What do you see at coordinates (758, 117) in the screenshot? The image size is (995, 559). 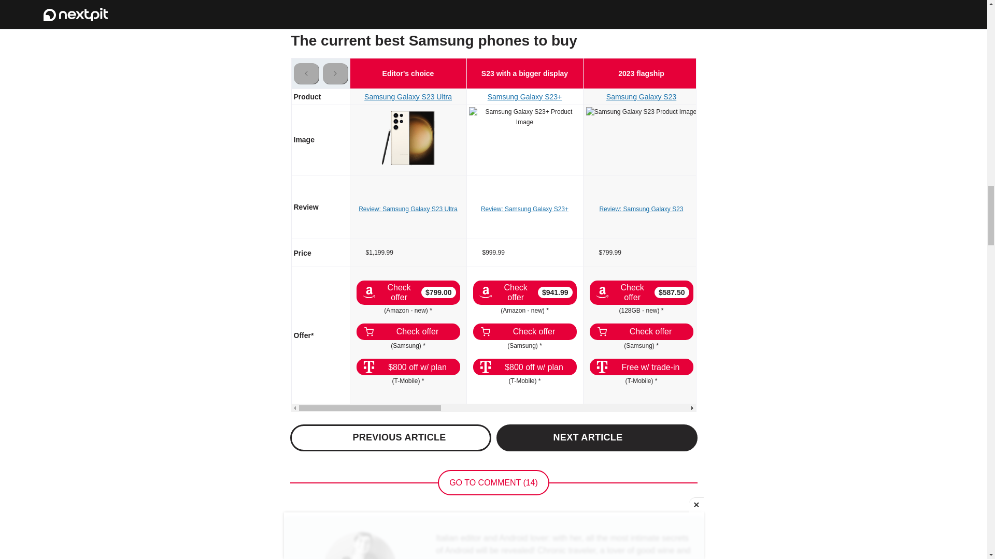 I see `Samsung Galaxy Z Fold 5 Product Image` at bounding box center [758, 117].